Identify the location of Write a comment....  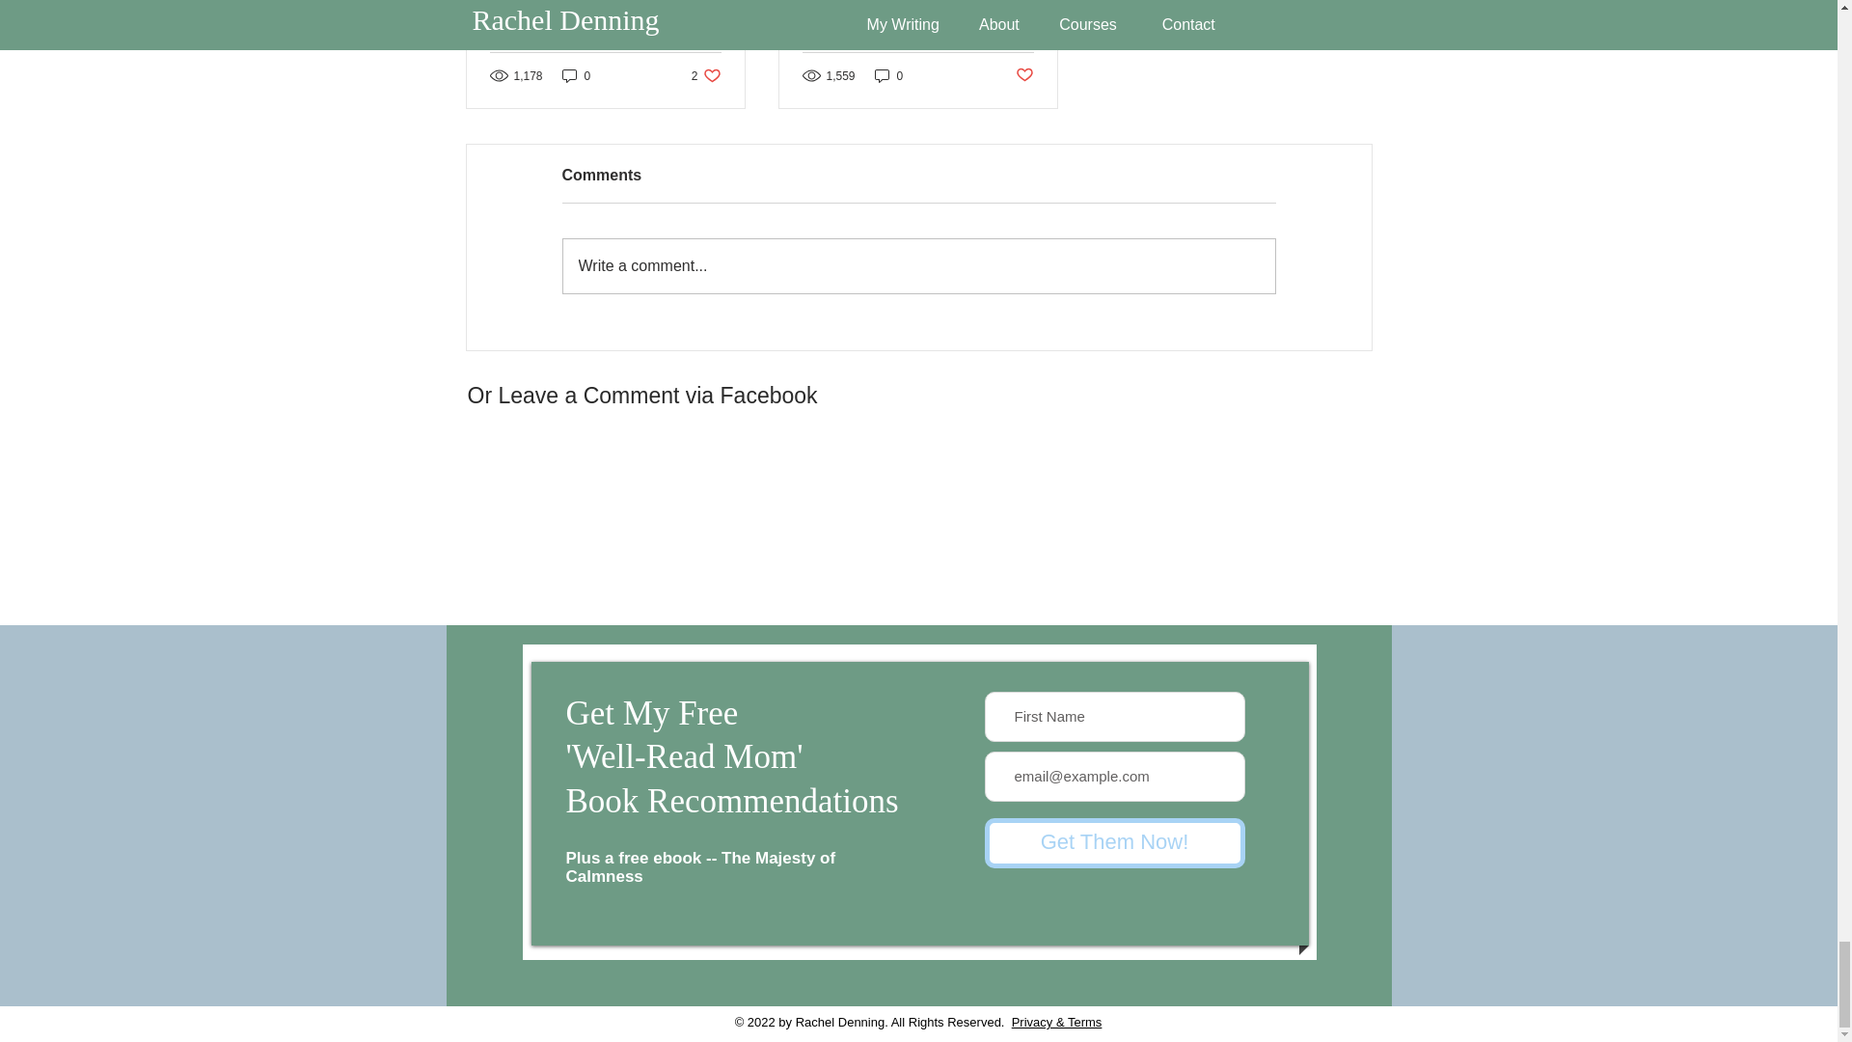
(577, 75).